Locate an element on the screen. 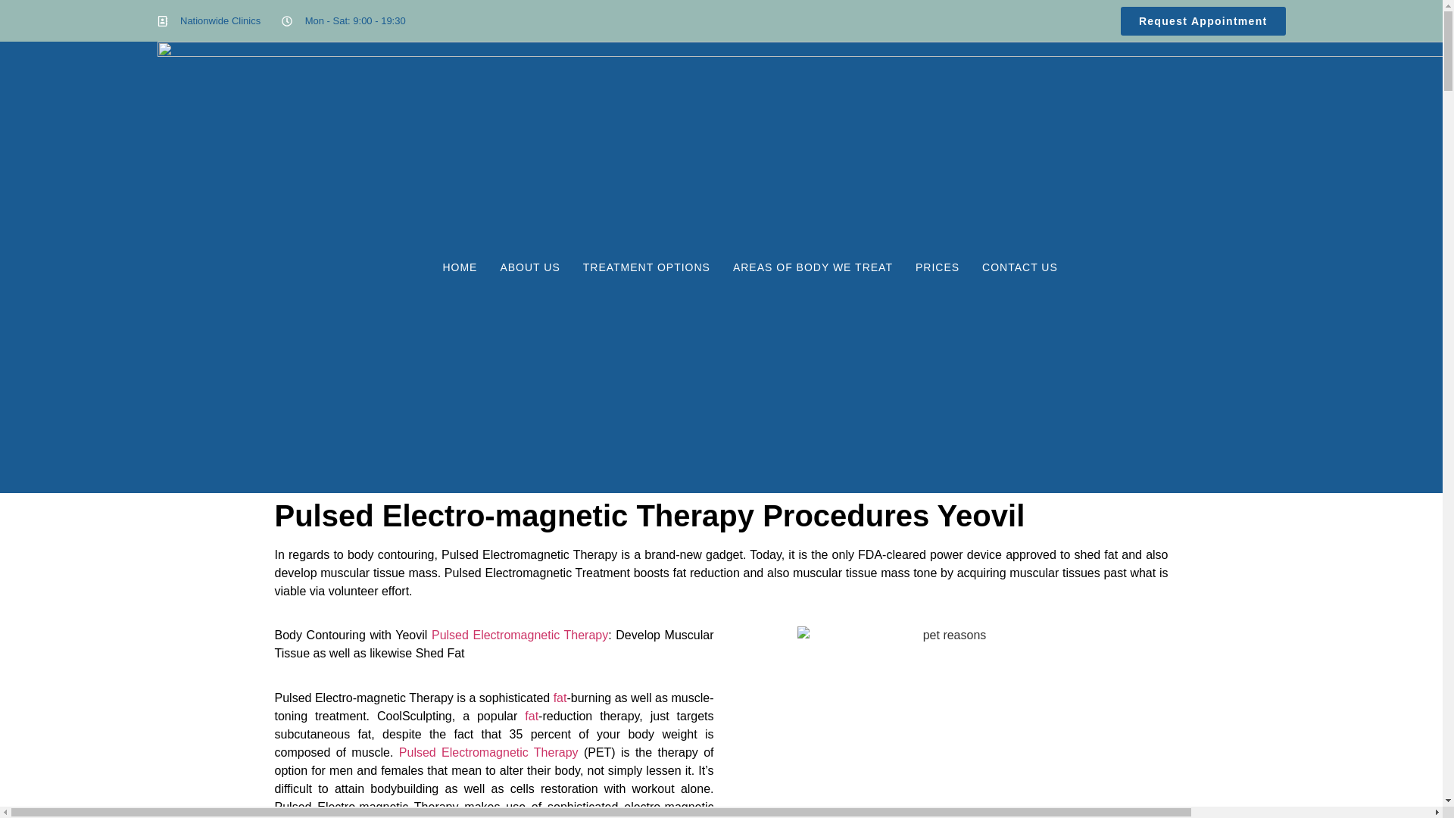  HOME is located at coordinates (459, 267).